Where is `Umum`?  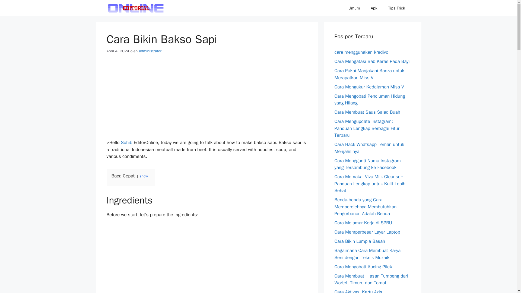
Umum is located at coordinates (354, 8).